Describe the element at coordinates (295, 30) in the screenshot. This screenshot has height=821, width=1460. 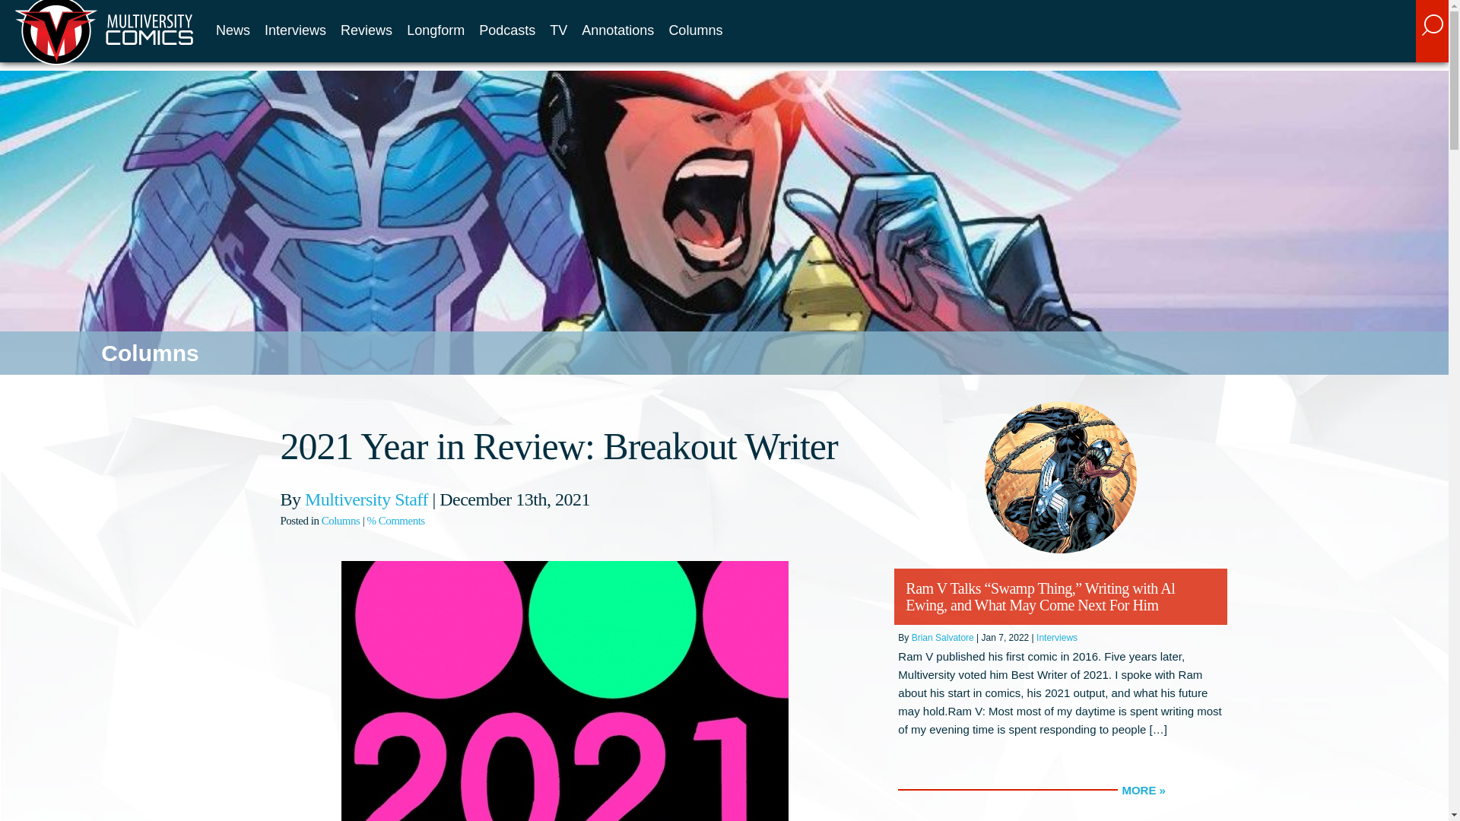
I see `Interviews` at that location.